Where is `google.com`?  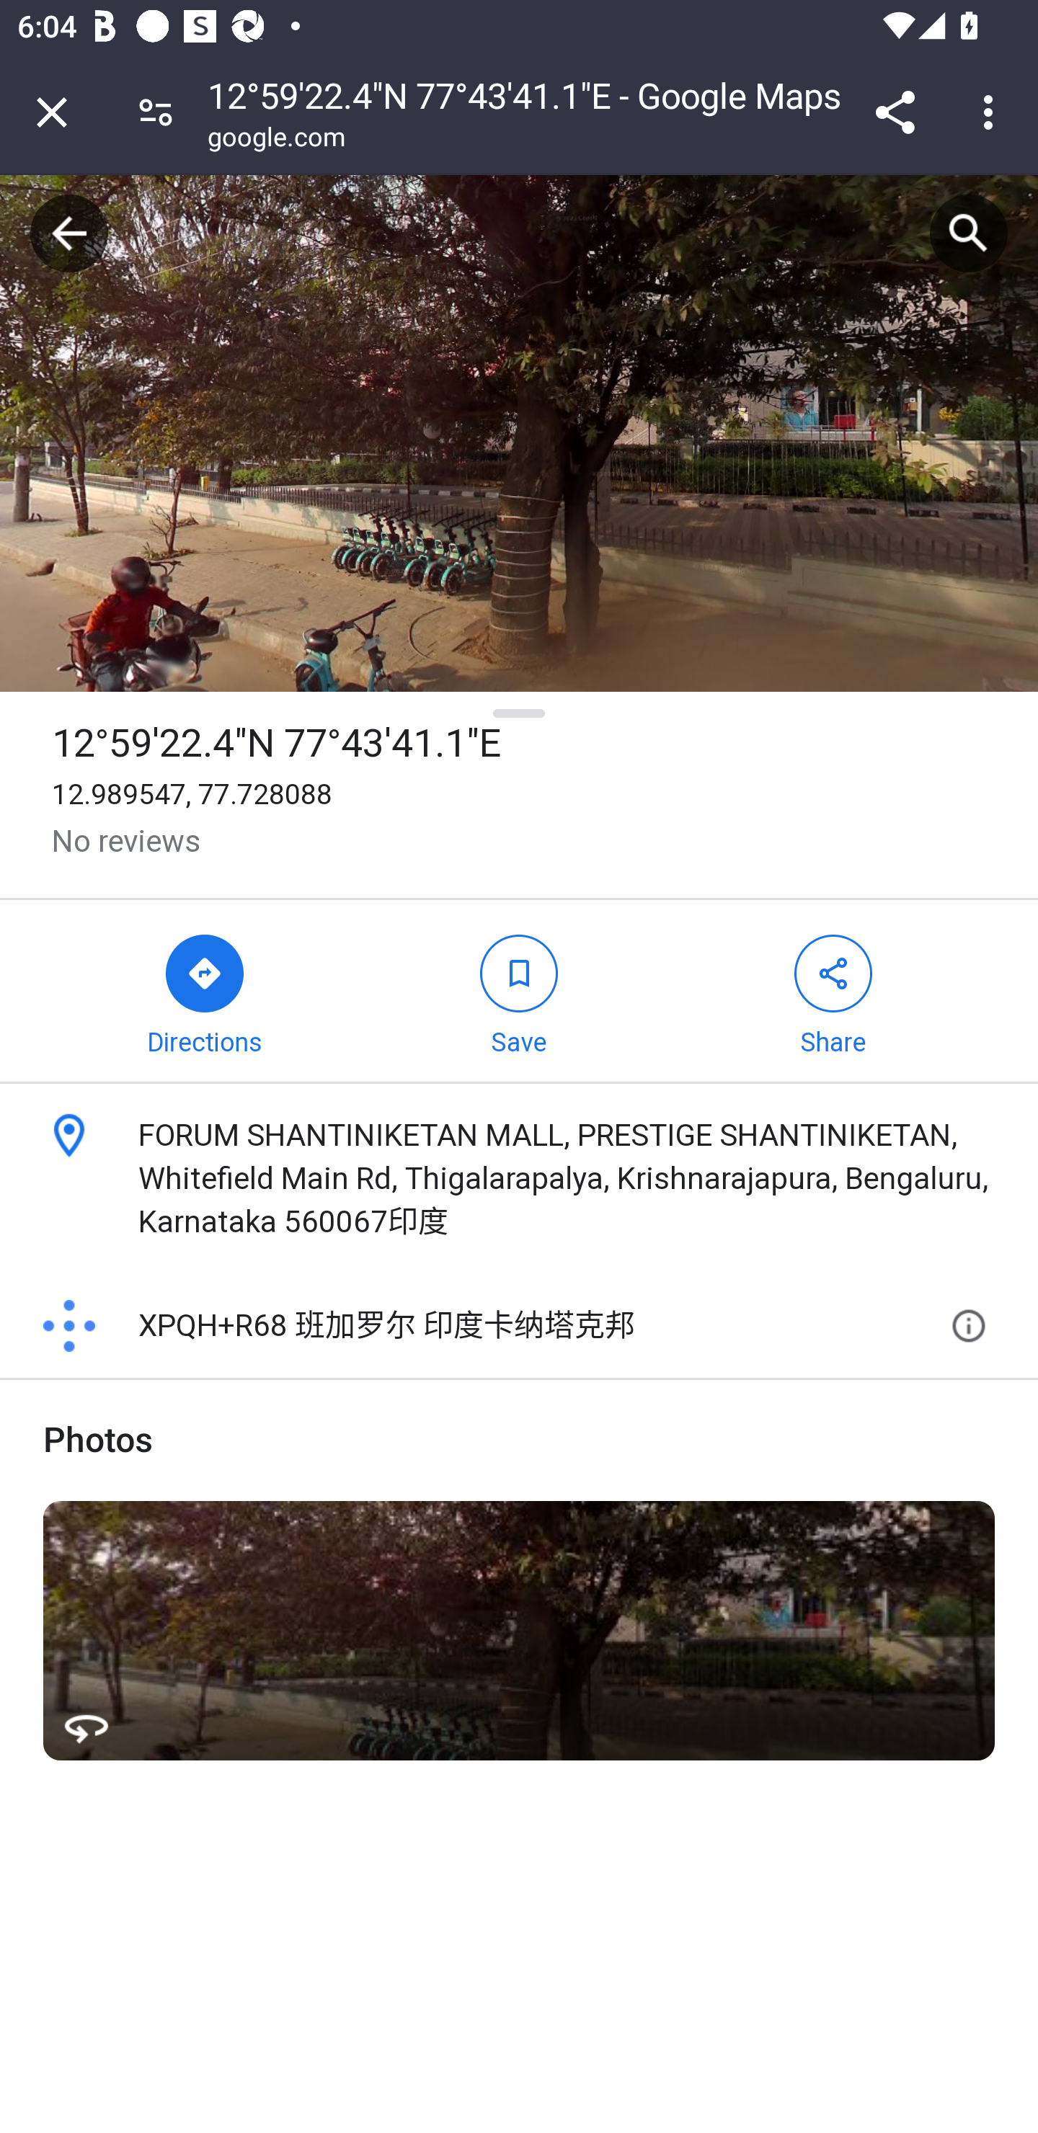
google.com is located at coordinates (277, 140).